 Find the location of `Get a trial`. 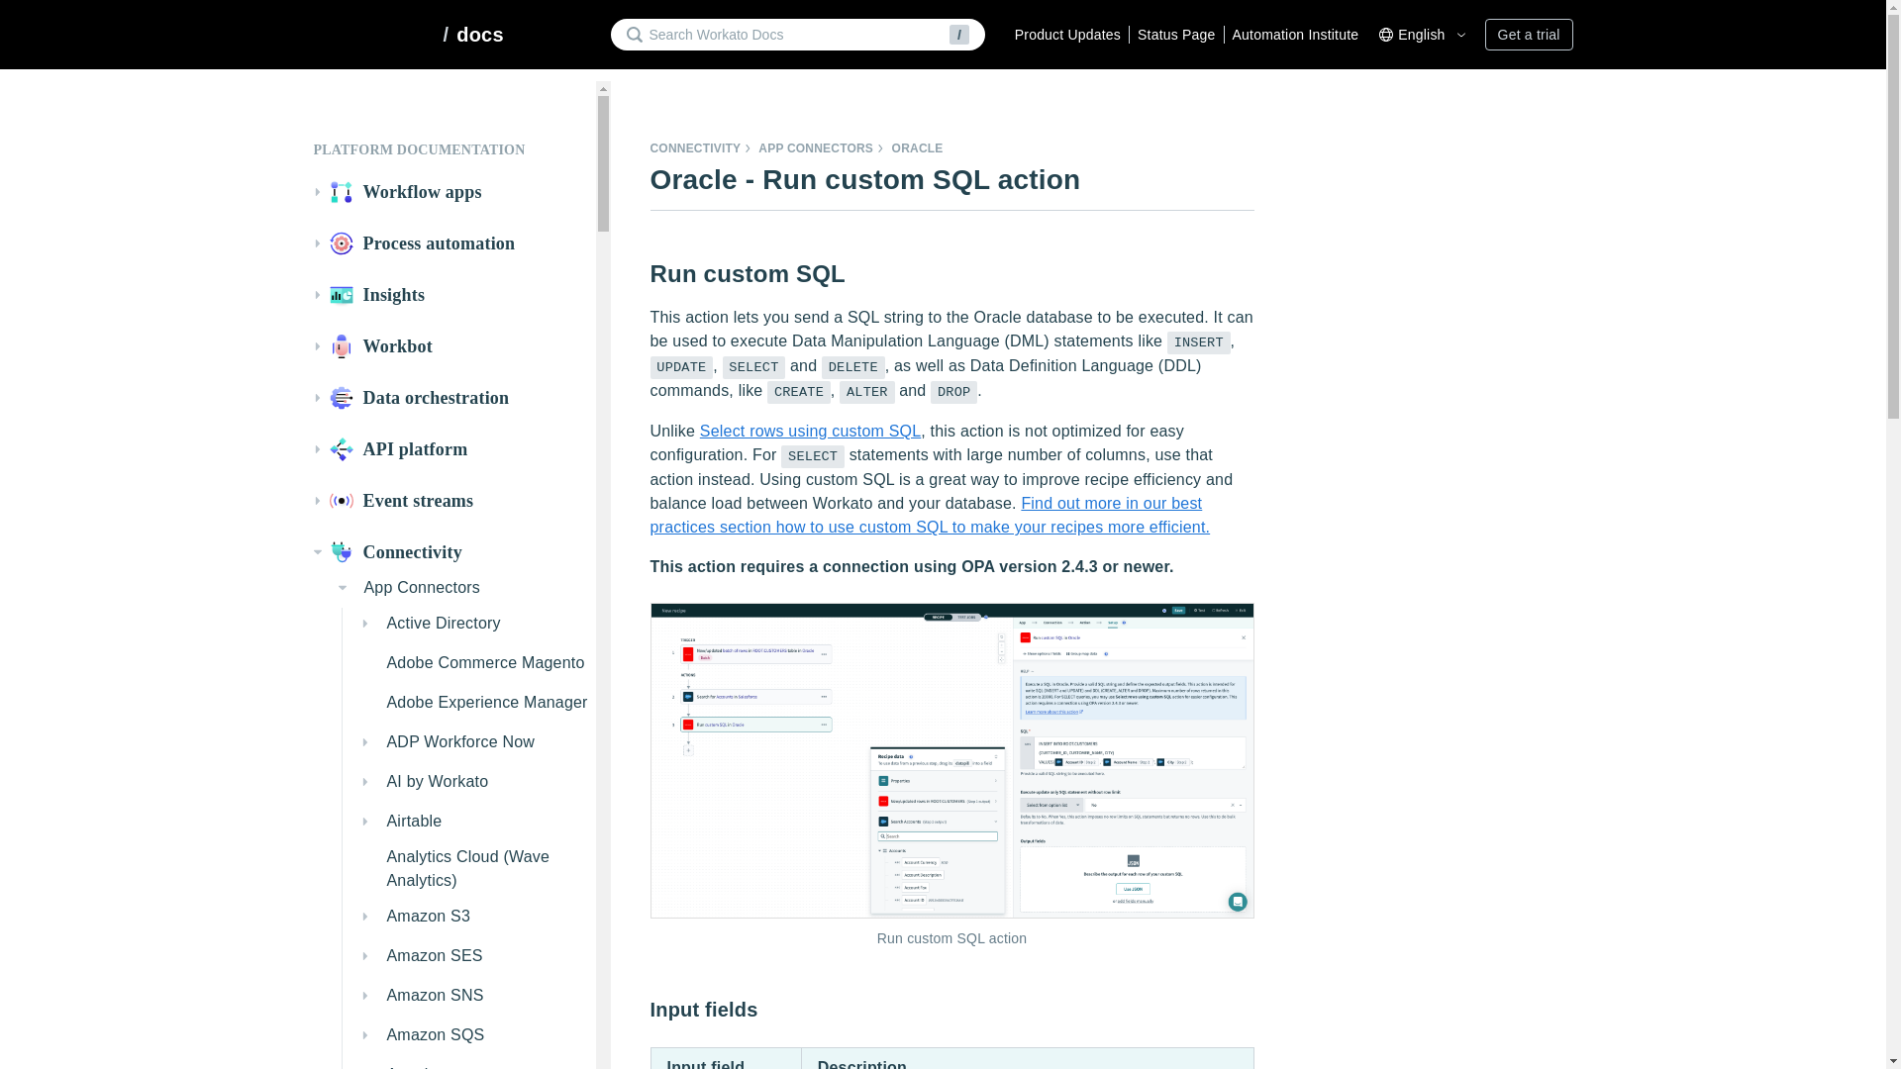

Get a trial is located at coordinates (1529, 34).